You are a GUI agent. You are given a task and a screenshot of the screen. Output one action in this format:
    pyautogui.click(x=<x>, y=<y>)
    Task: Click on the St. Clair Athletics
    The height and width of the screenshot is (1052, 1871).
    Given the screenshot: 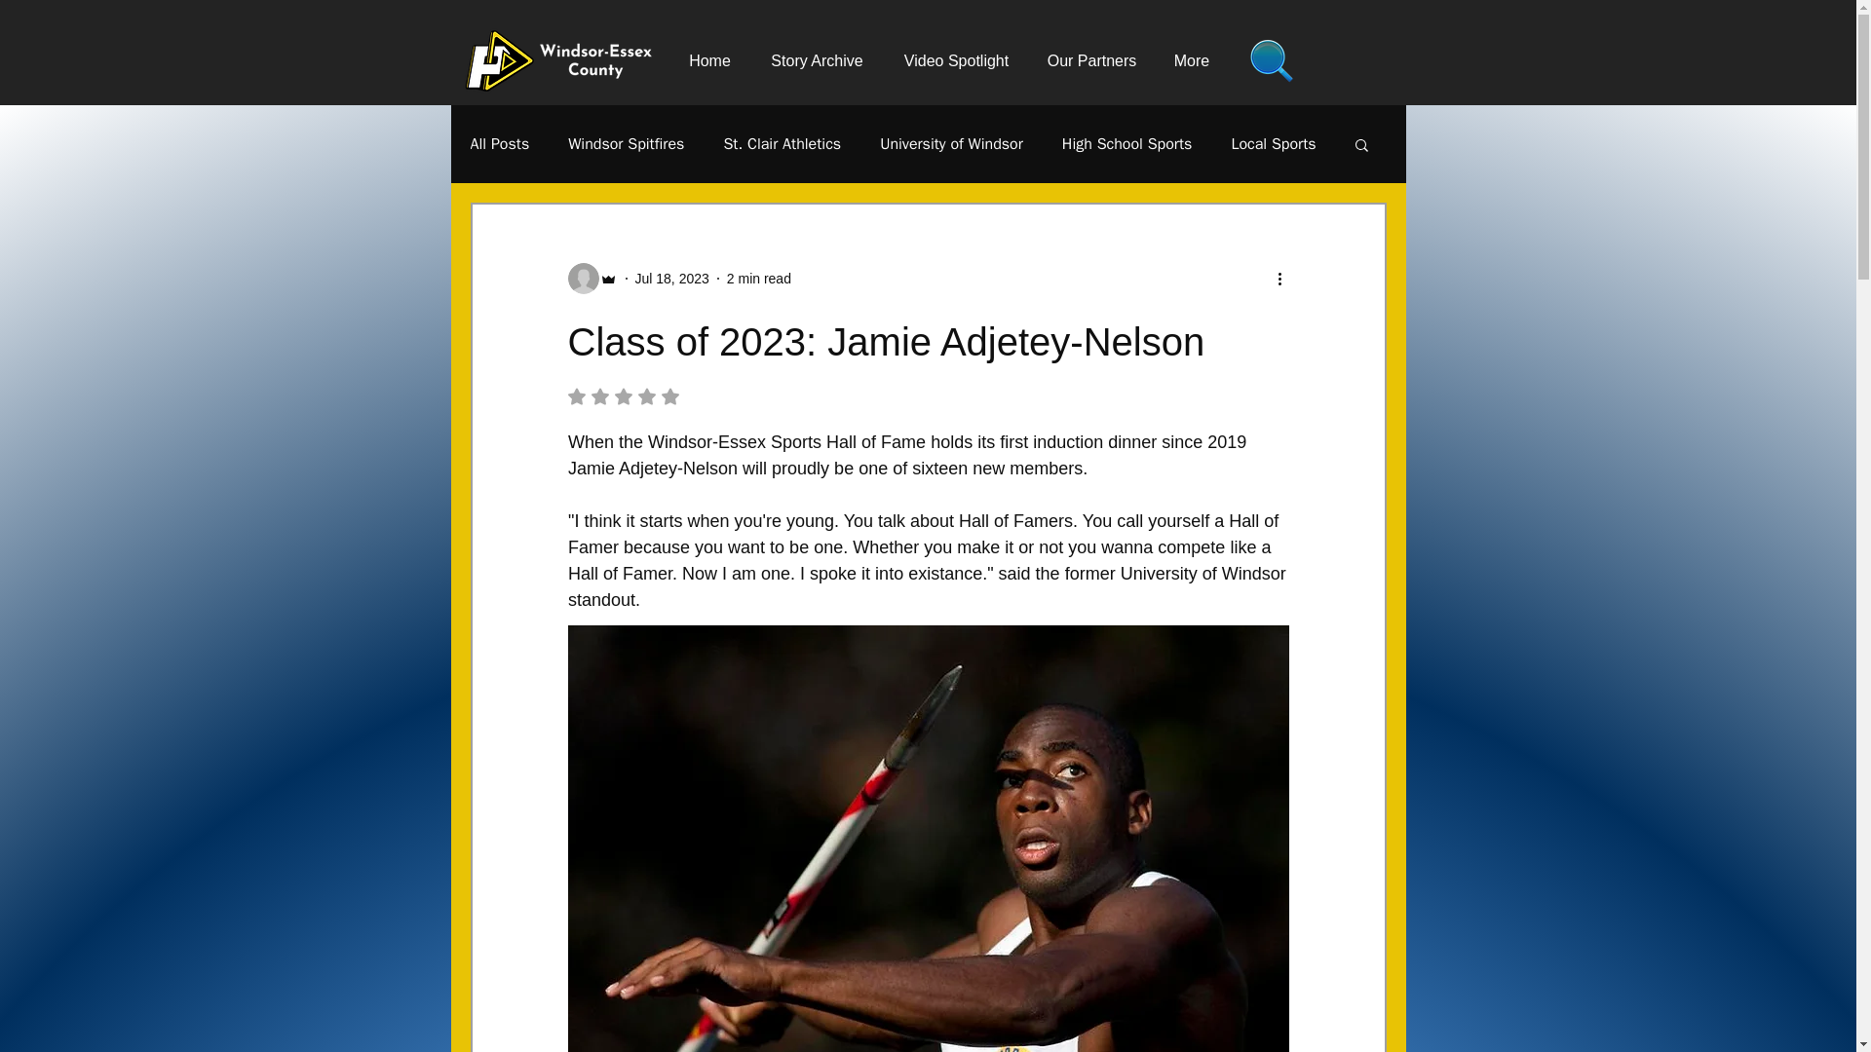 What is the action you would take?
    pyautogui.click(x=782, y=144)
    